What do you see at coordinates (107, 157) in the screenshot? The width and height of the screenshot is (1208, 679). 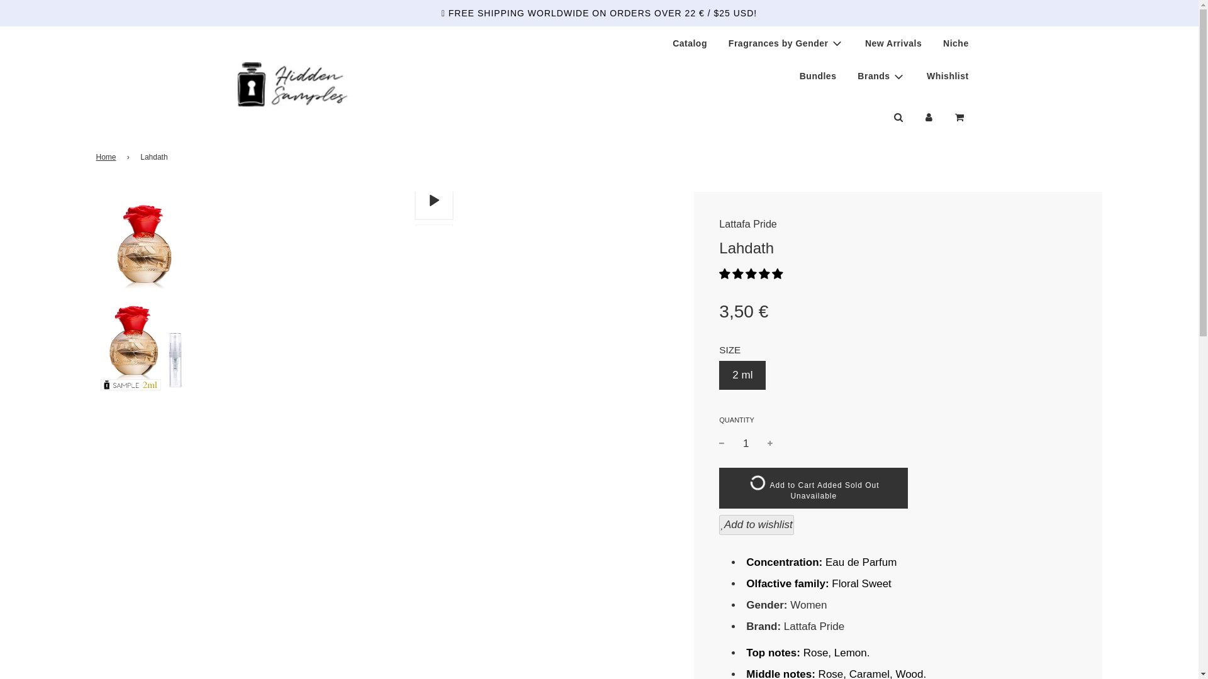 I see `Back to the frontpage` at bounding box center [107, 157].